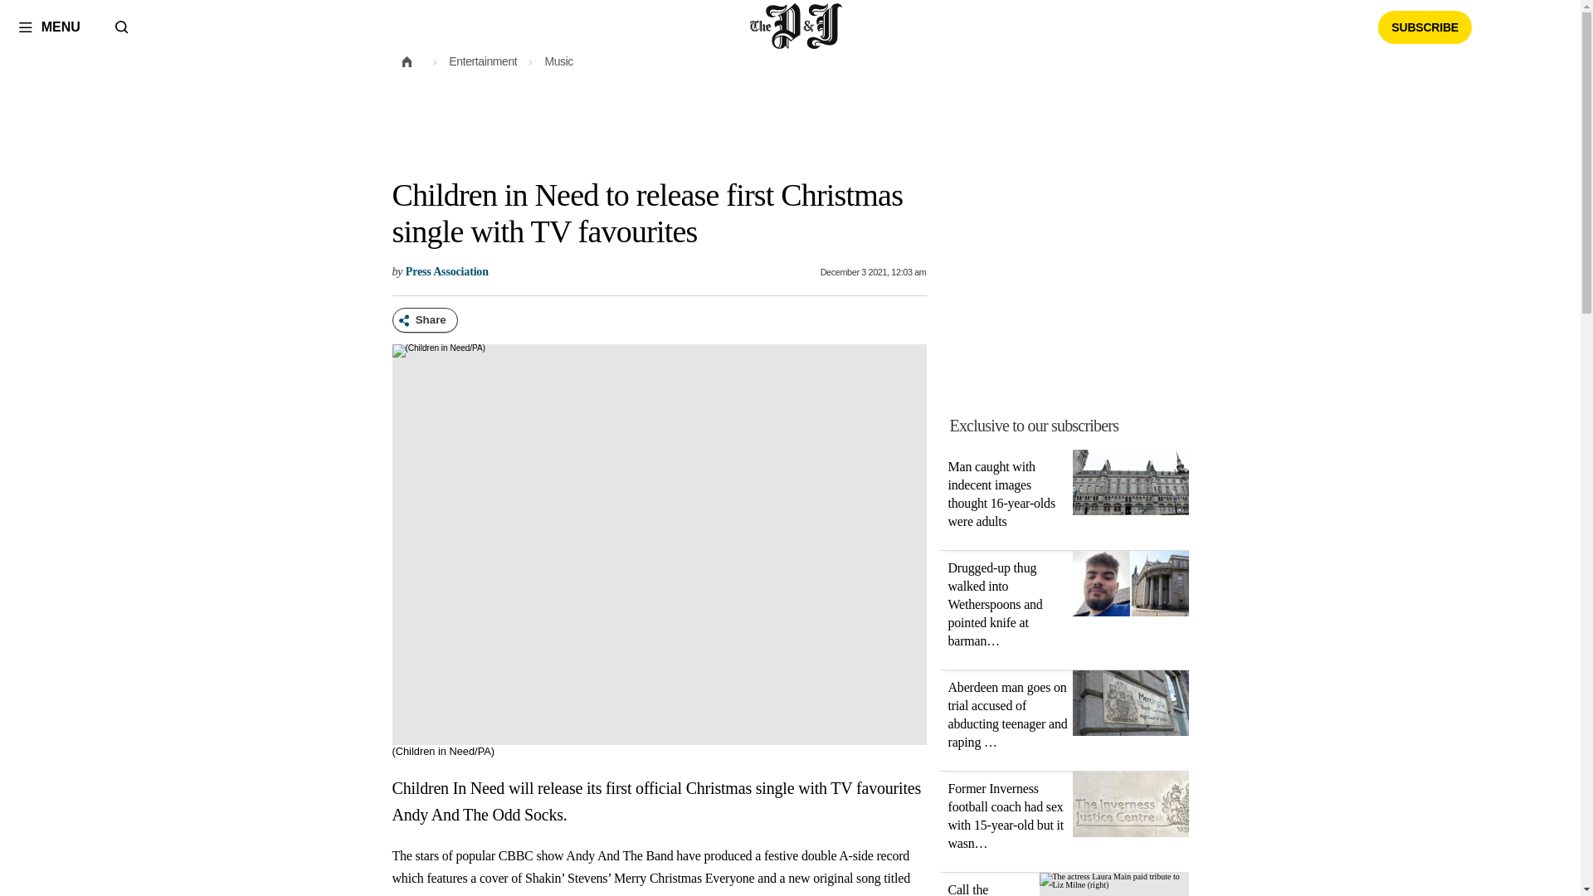 This screenshot has width=1593, height=896. Describe the element at coordinates (1034, 425) in the screenshot. I see `Exclusive to our subscribers` at that location.